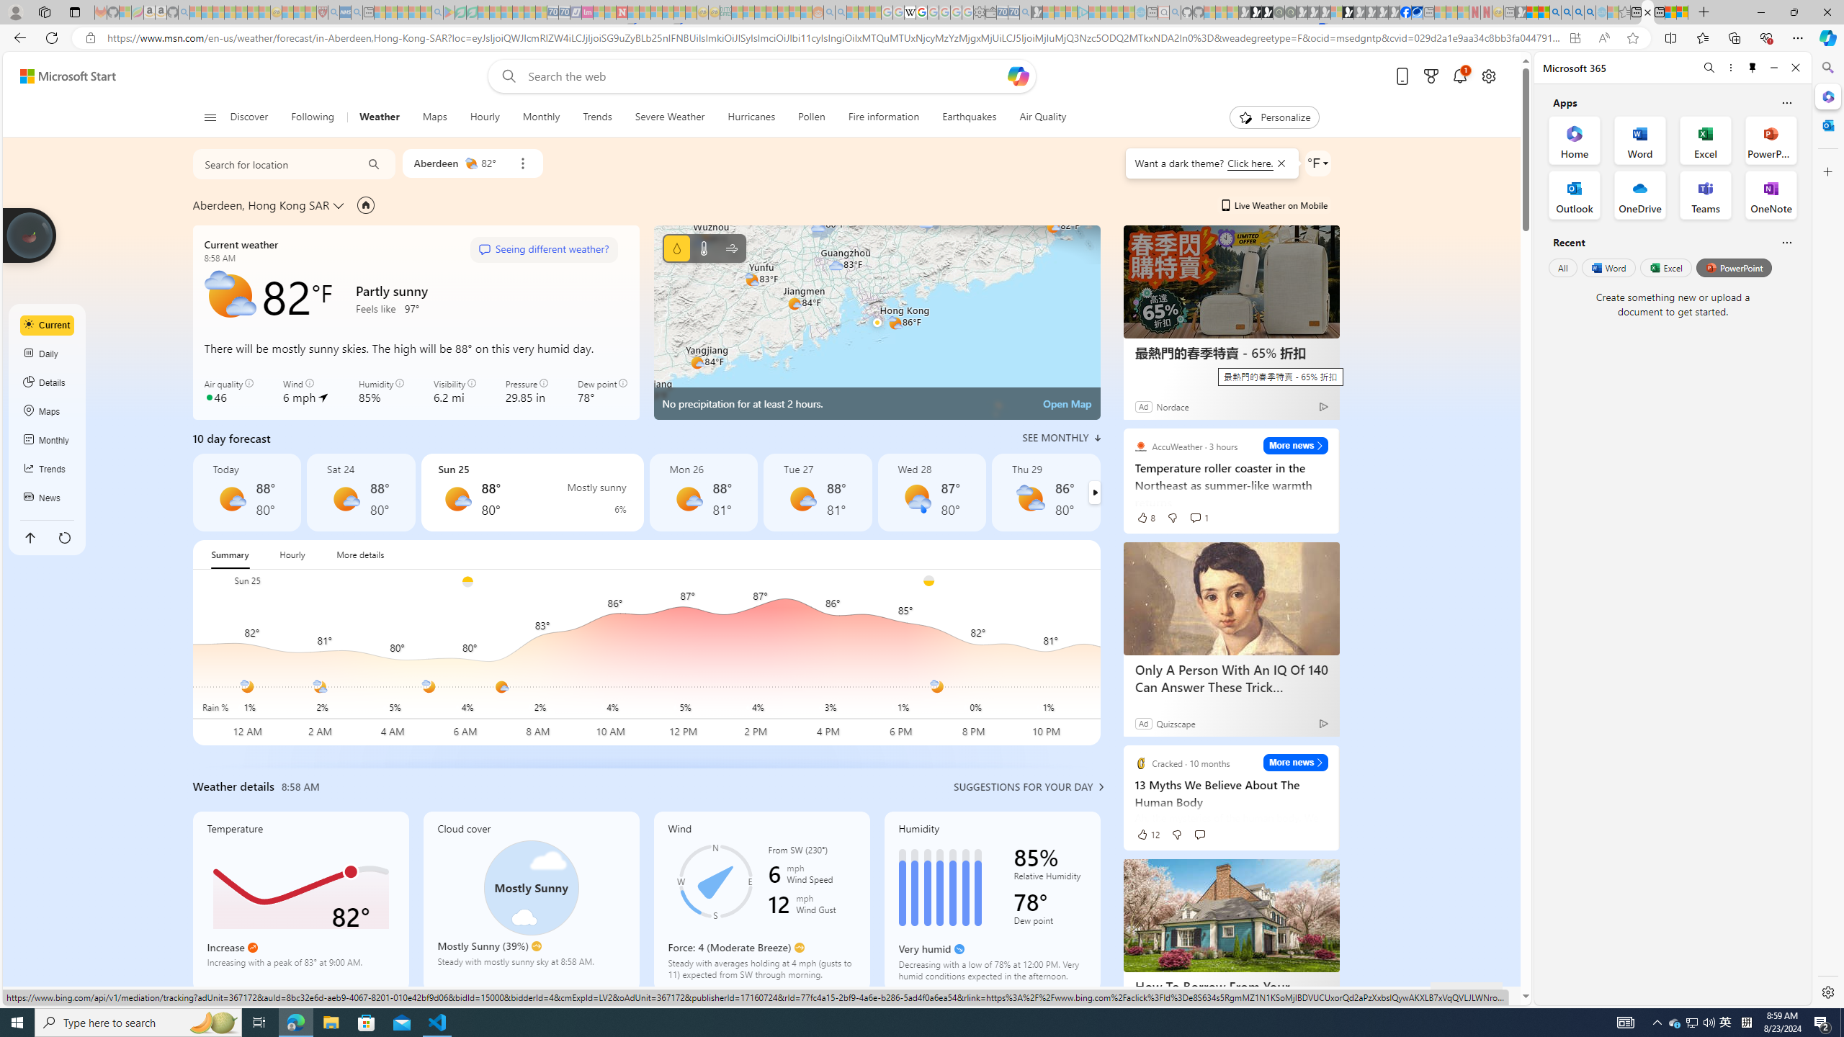  I want to click on Monthly, so click(48, 441).